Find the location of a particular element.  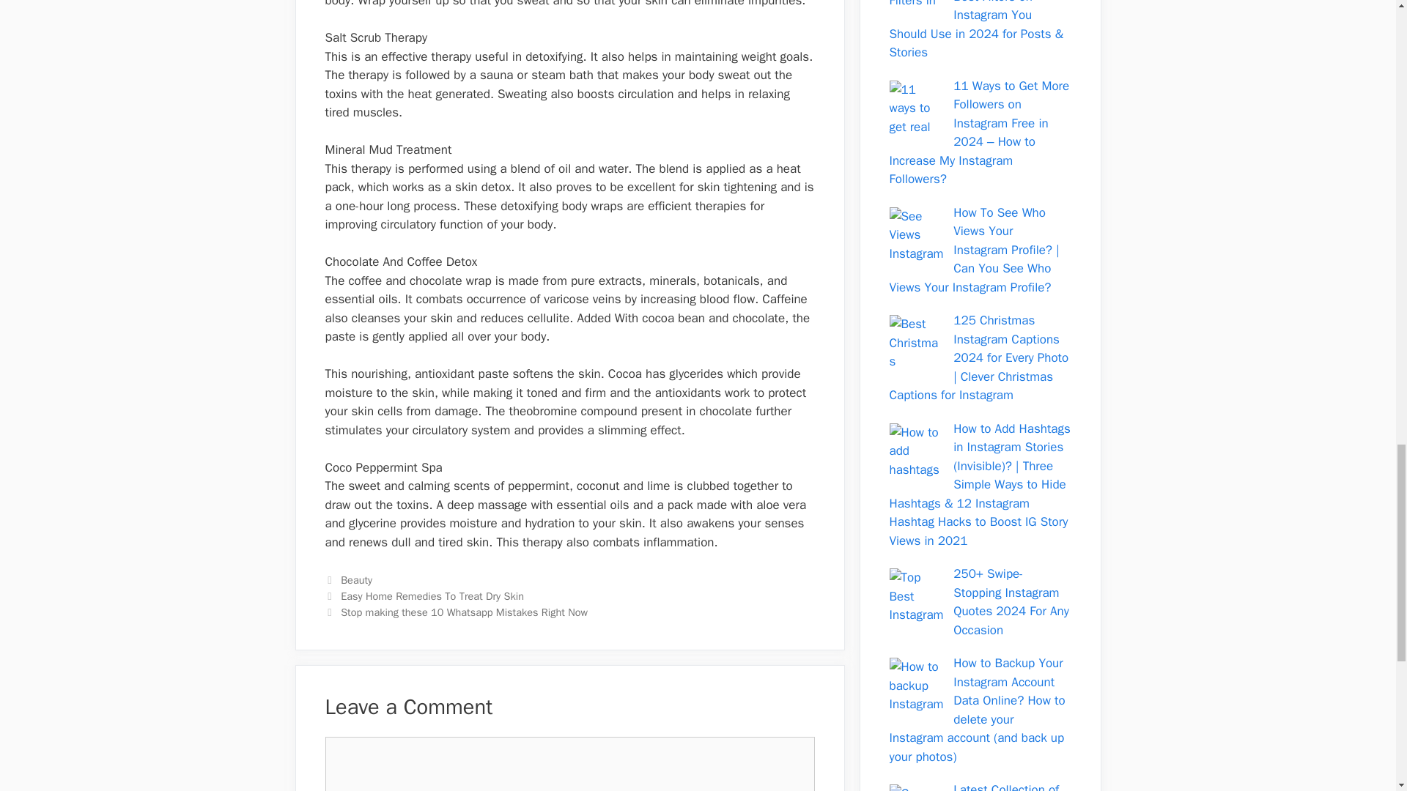

Beauty is located at coordinates (356, 580).